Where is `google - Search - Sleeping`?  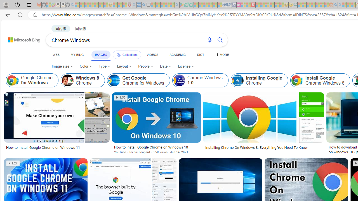
google - Search - Sleeping is located at coordinates (177, 5).